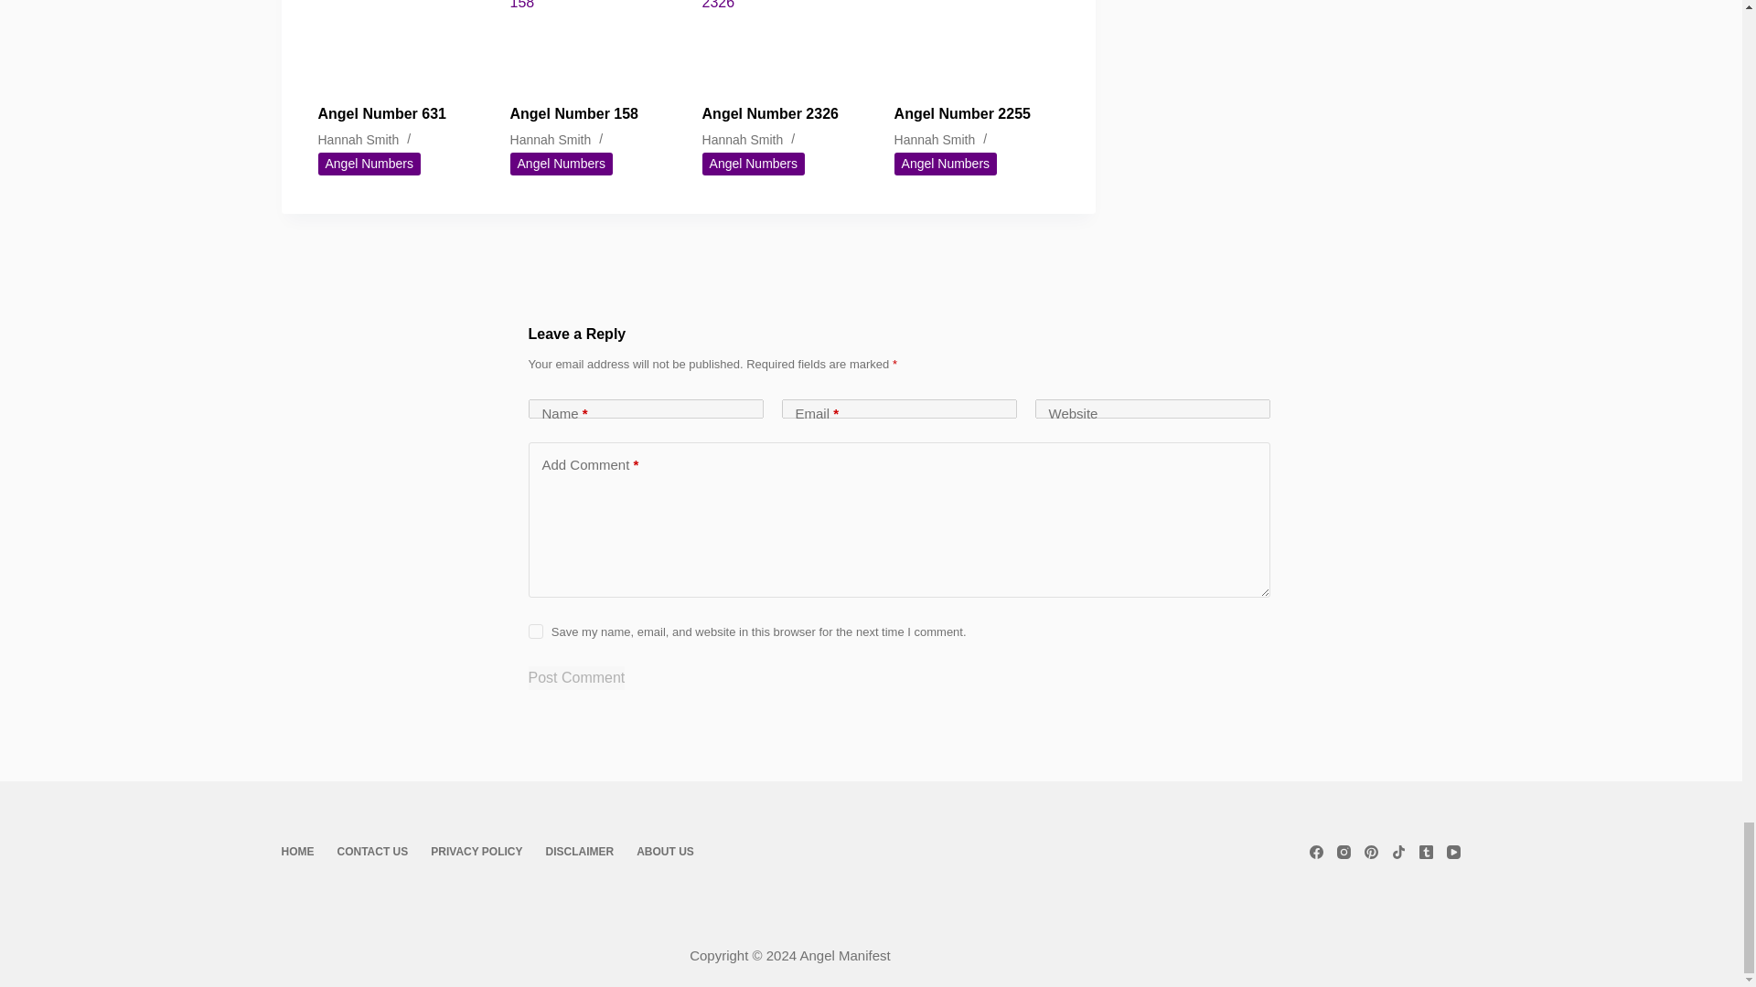  Describe the element at coordinates (359, 139) in the screenshot. I see `Posts by Hannah Smith` at that location.